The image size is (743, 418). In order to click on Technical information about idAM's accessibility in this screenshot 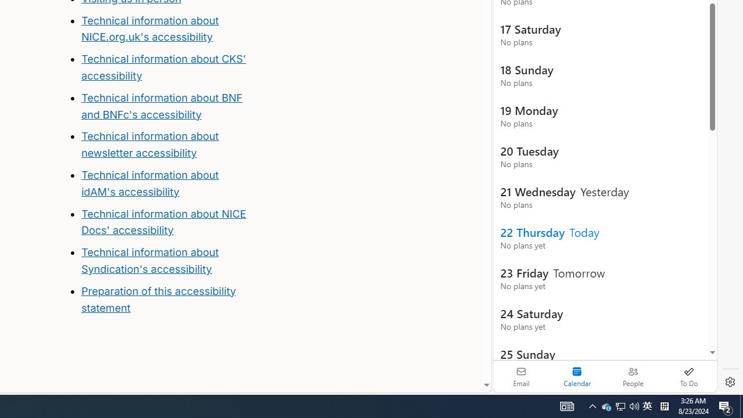, I will do `click(150, 183)`.